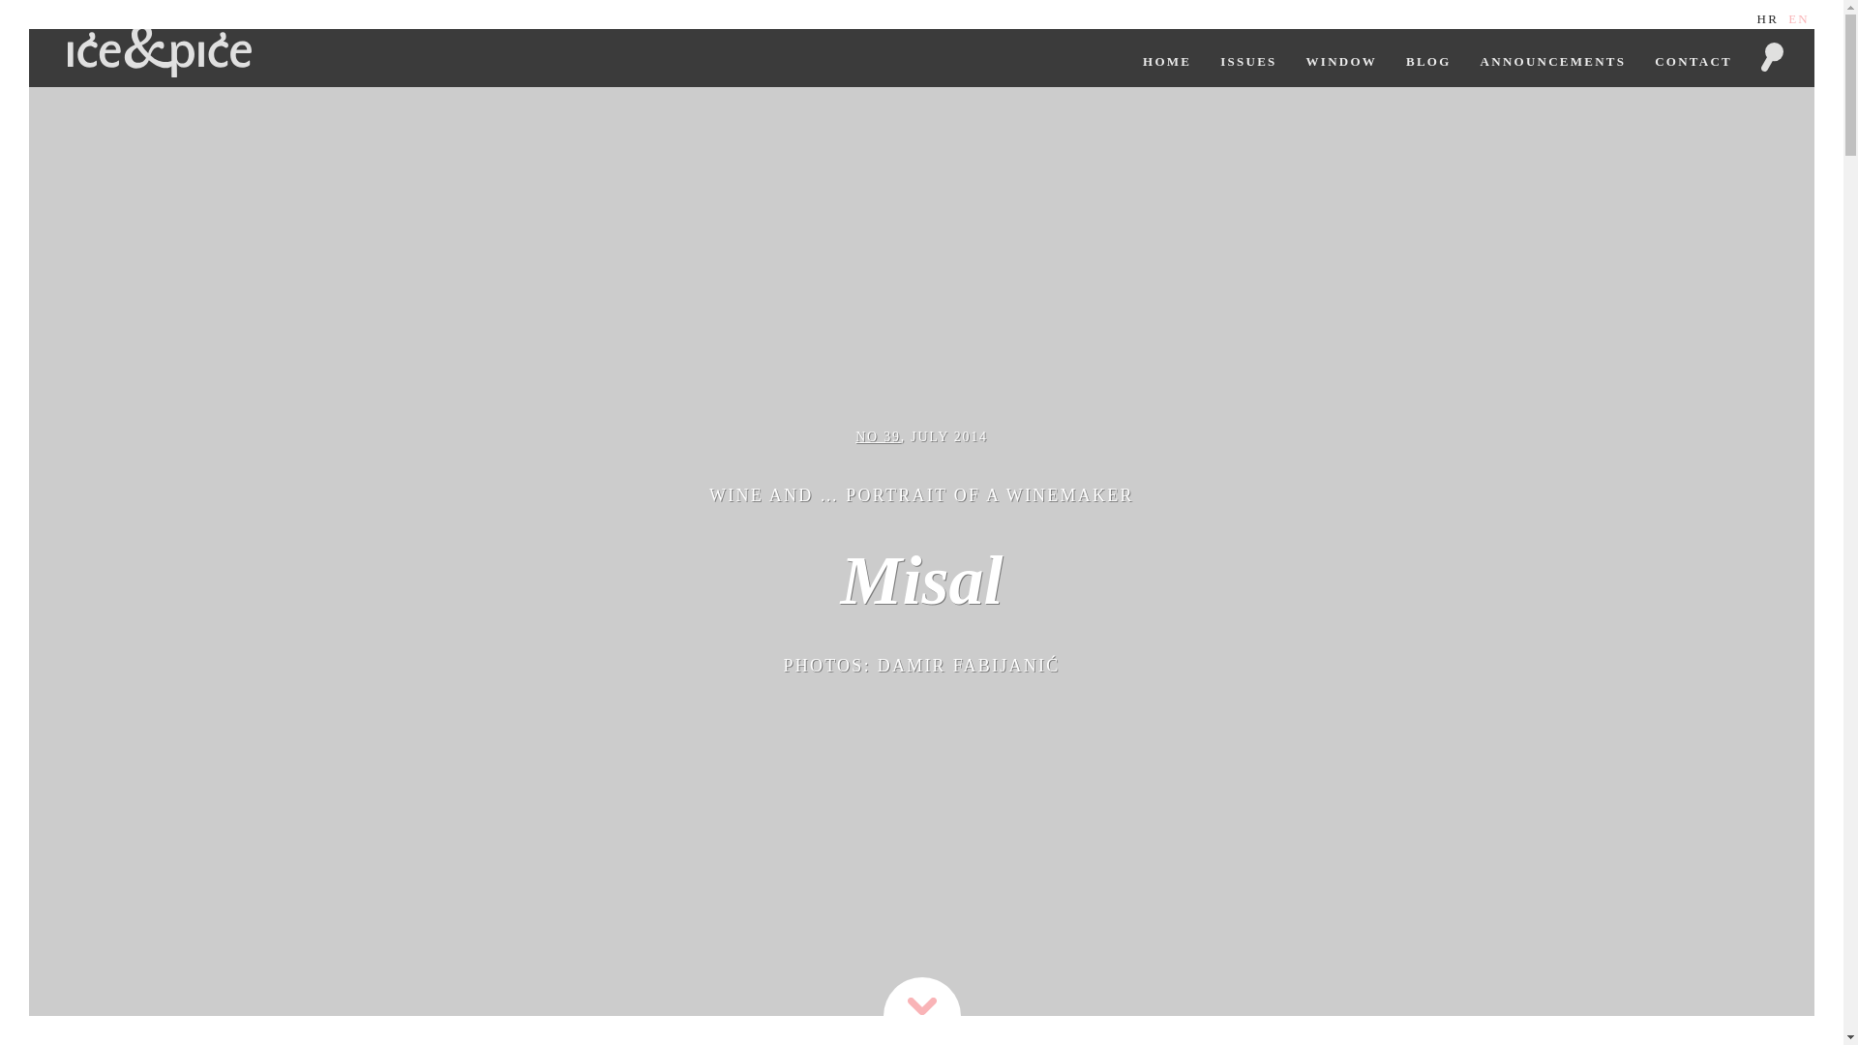 This screenshot has width=1858, height=1045. What do you see at coordinates (1248, 58) in the screenshot?
I see `issues` at bounding box center [1248, 58].